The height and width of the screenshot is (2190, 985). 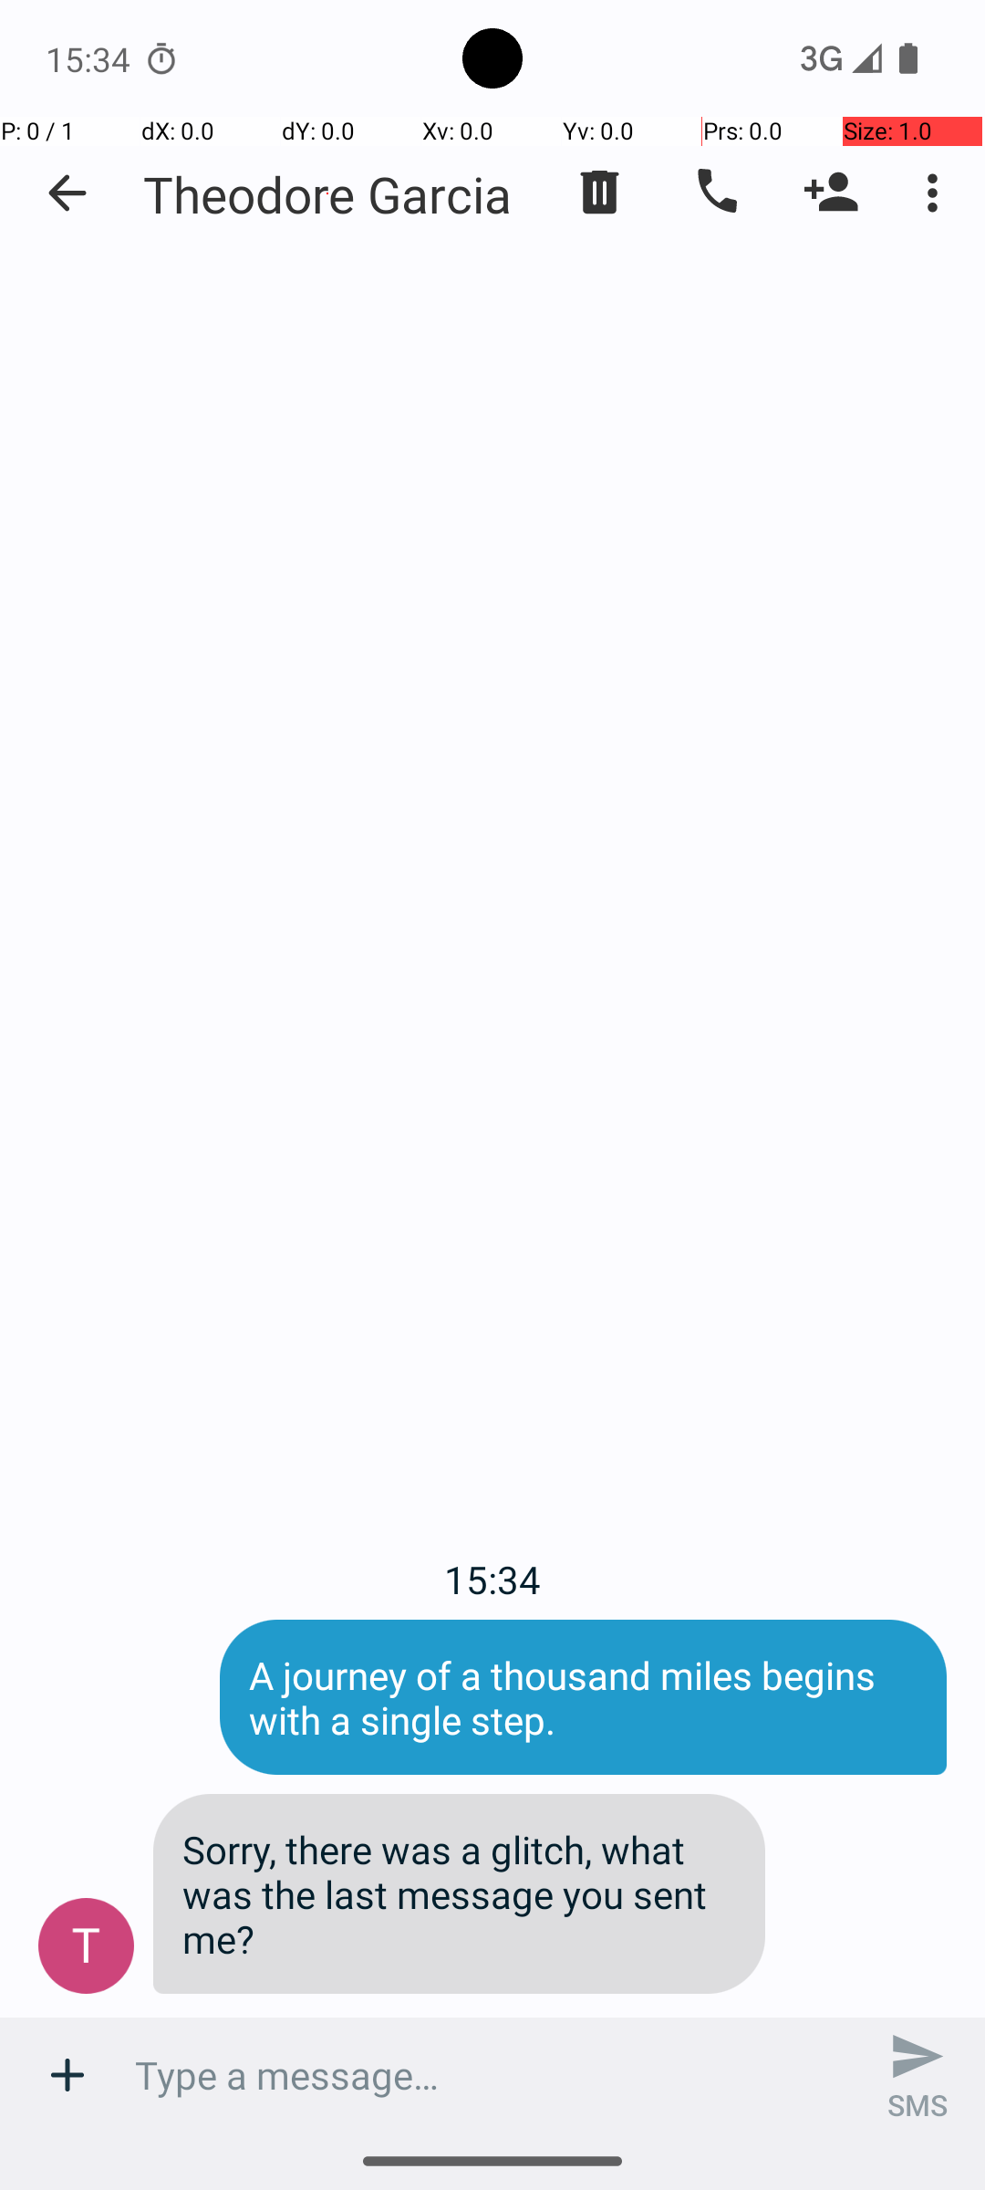 What do you see at coordinates (584, 1697) in the screenshot?
I see `A journey of a thousand miles begins with a single step.` at bounding box center [584, 1697].